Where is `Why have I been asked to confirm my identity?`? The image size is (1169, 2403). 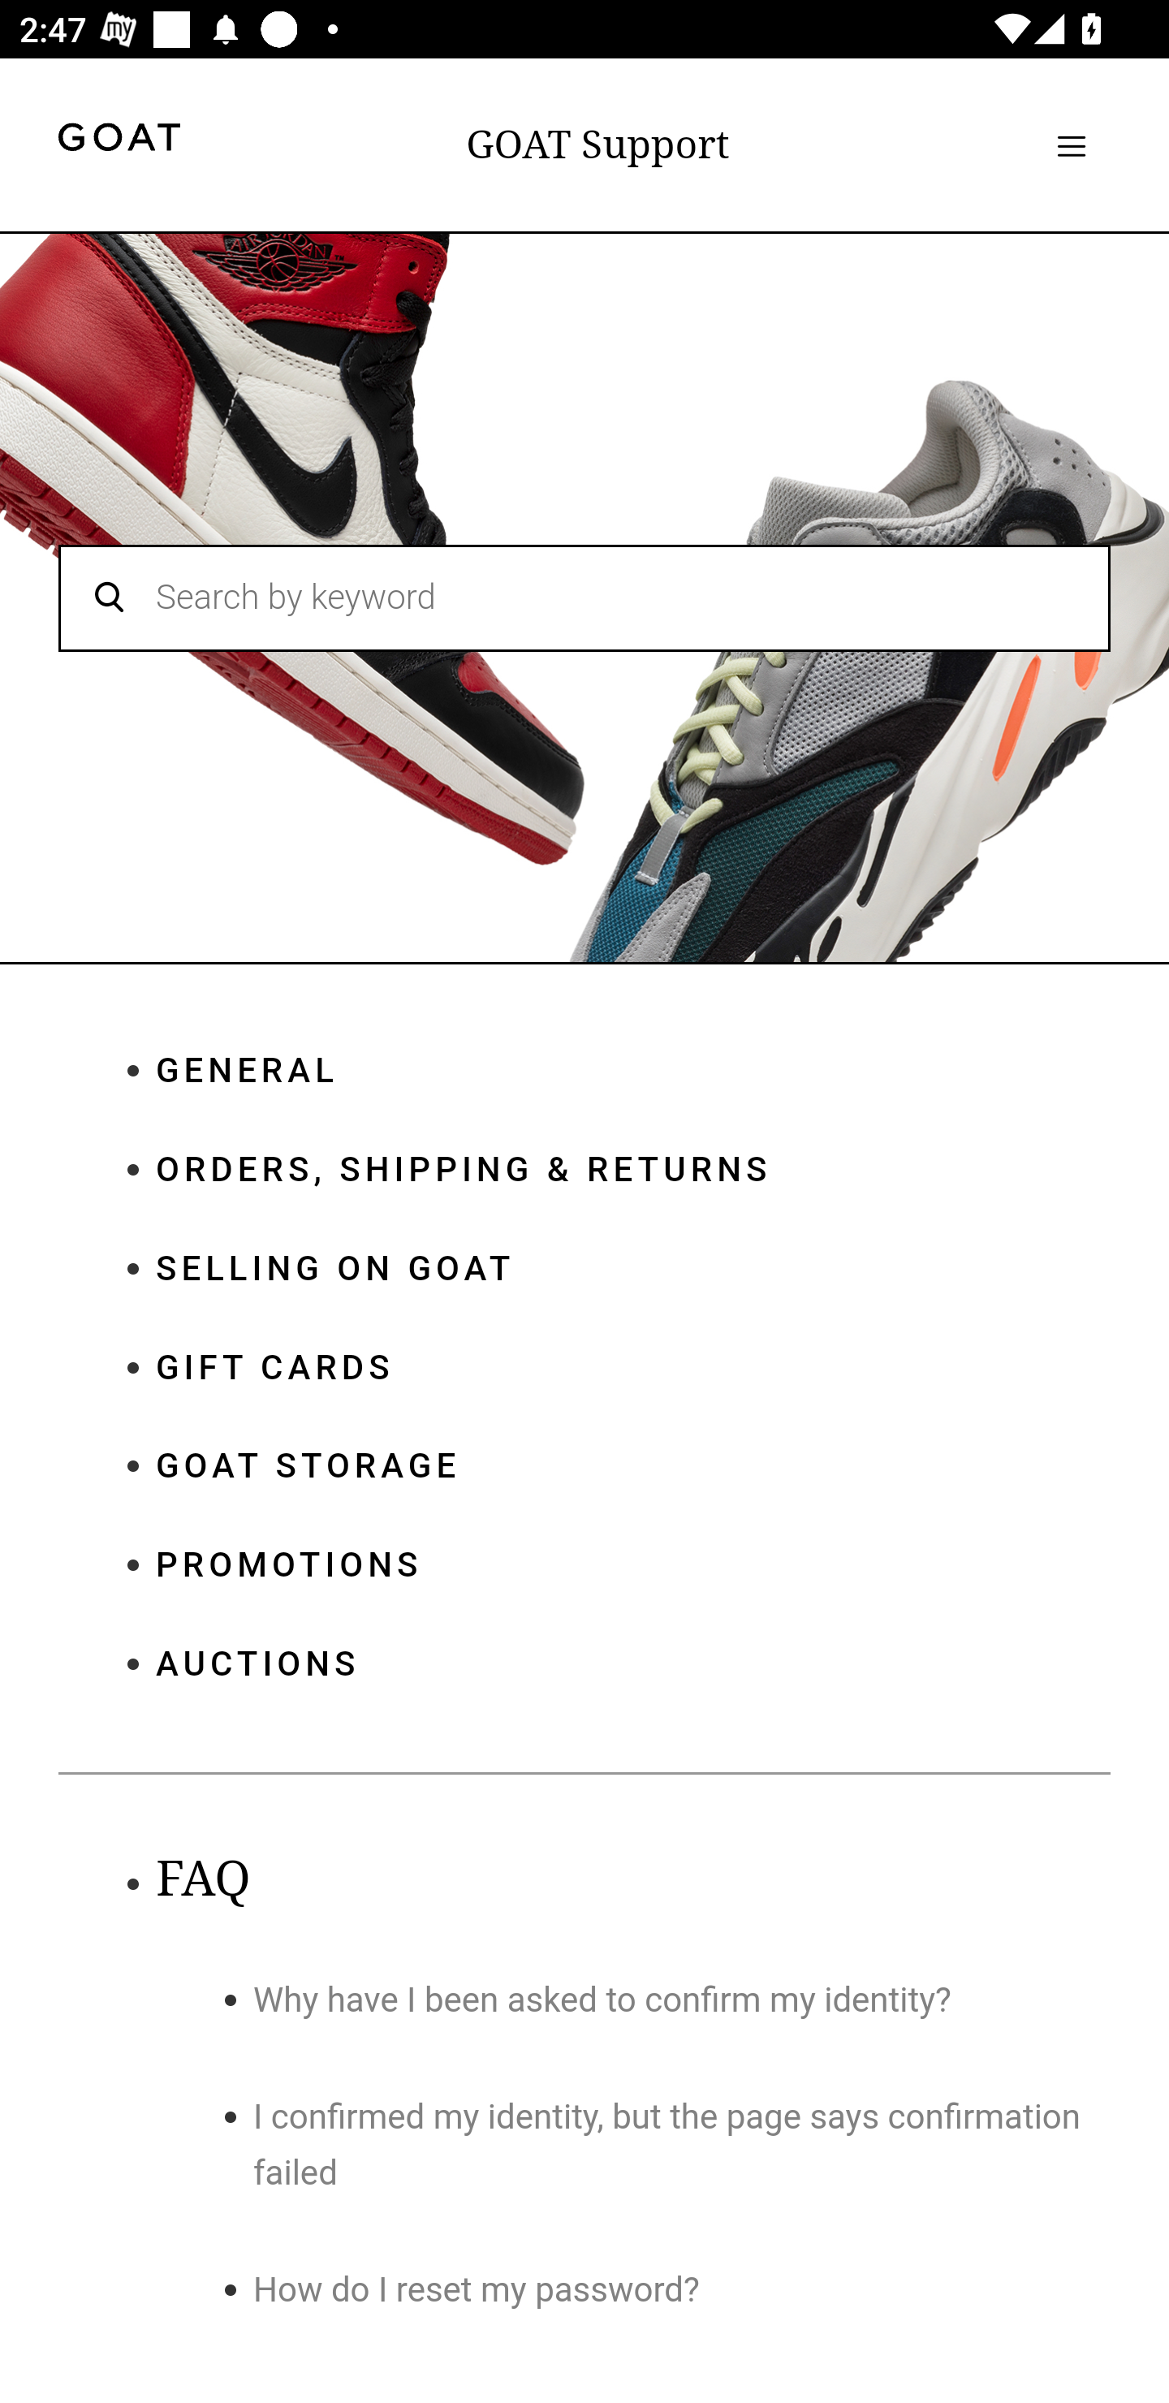
Why have I been asked to confirm my identity? is located at coordinates (602, 2000).